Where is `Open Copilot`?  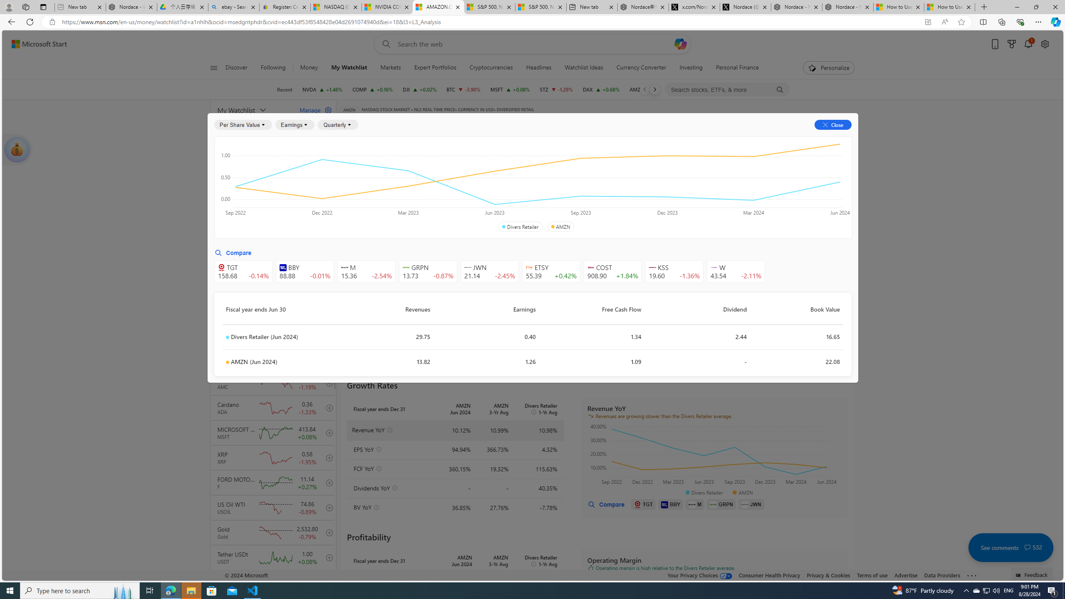 Open Copilot is located at coordinates (681, 44).